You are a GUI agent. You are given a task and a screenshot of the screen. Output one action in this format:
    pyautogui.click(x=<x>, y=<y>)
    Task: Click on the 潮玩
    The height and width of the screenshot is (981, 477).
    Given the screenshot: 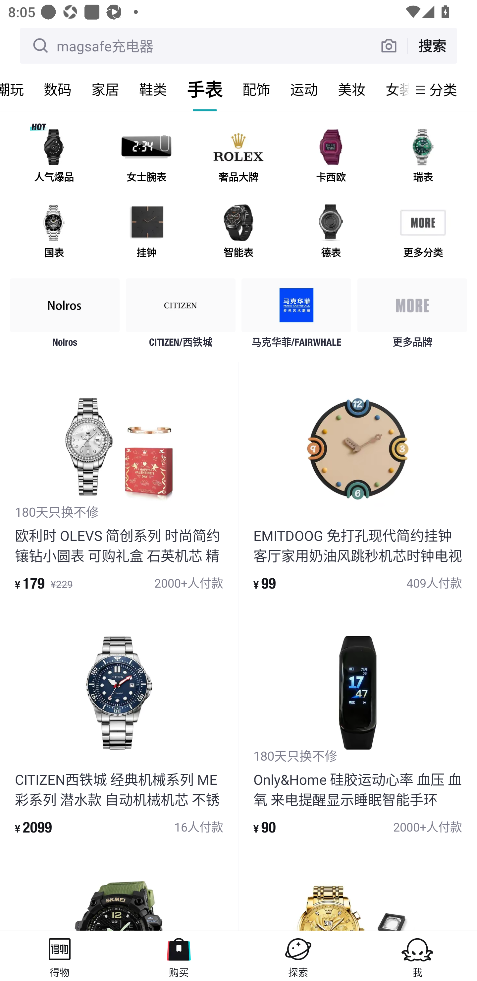 What is the action you would take?
    pyautogui.click(x=17, y=89)
    